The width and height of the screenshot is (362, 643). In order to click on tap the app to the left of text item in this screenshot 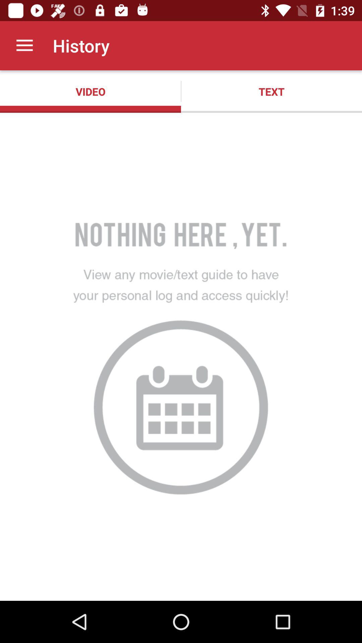, I will do `click(90, 91)`.